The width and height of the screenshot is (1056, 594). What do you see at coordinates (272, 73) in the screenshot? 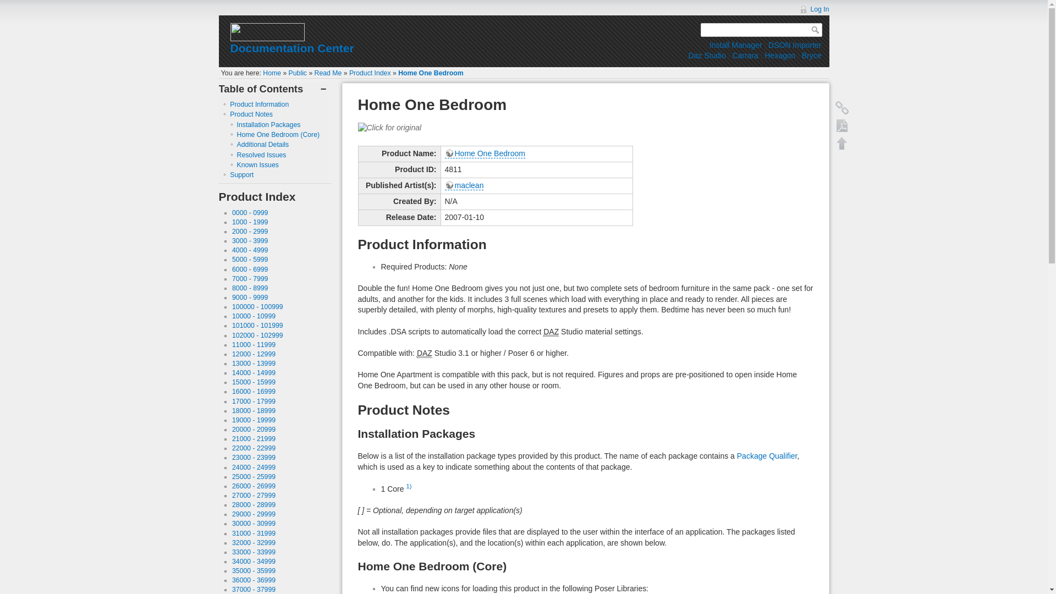
I see `Home` at bounding box center [272, 73].